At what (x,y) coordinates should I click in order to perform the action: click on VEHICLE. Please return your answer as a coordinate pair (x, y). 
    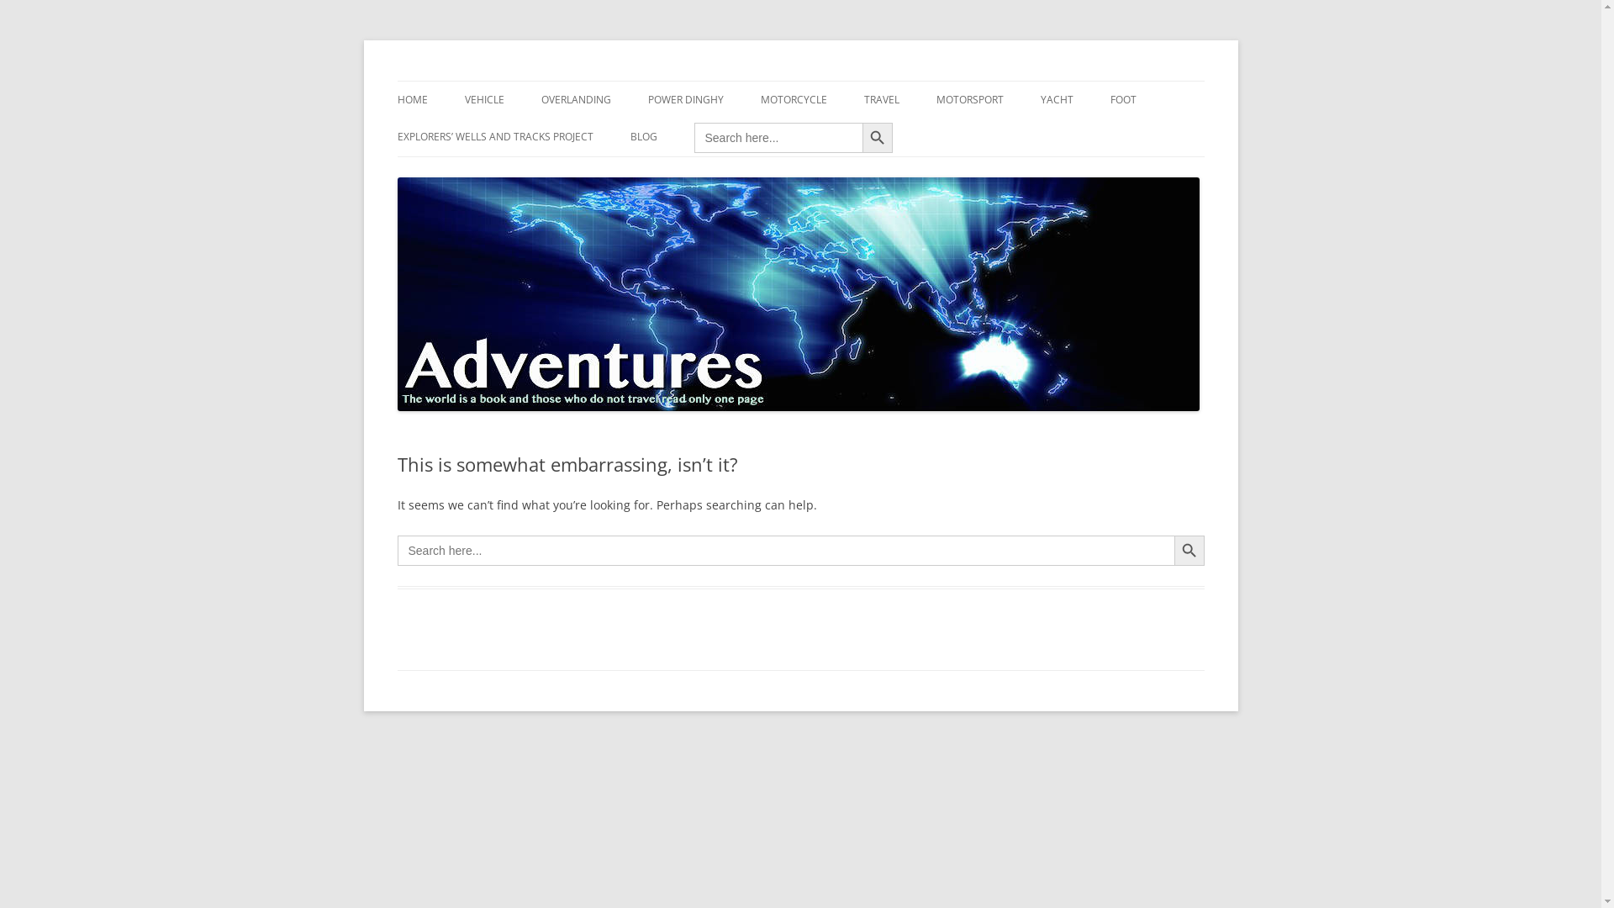
    Looking at the image, I should click on (484, 100).